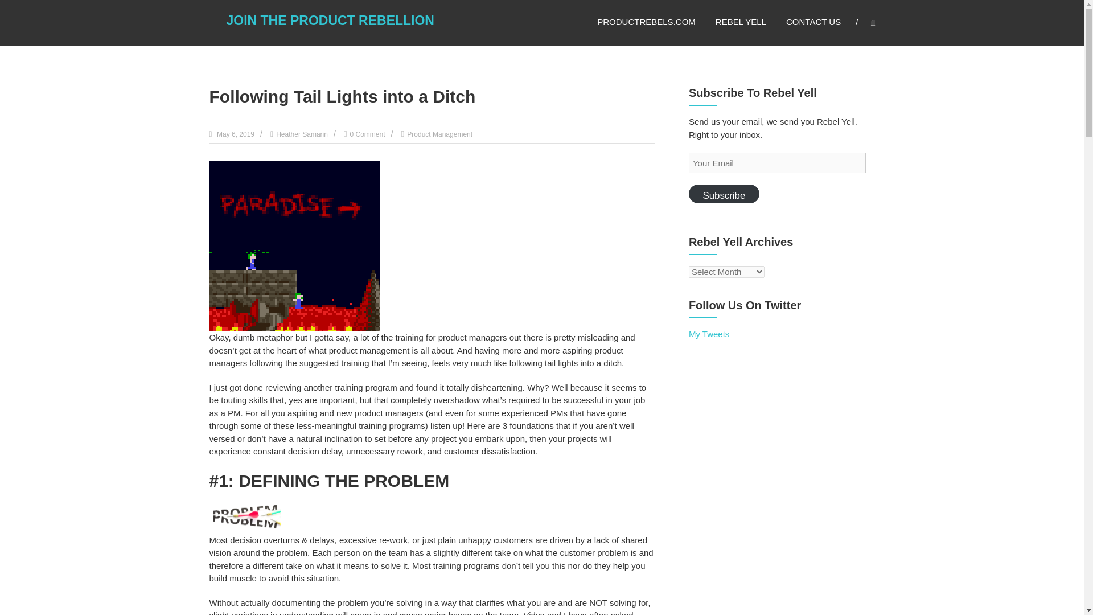 Image resolution: width=1093 pixels, height=615 pixels. I want to click on My Tweets, so click(708, 334).